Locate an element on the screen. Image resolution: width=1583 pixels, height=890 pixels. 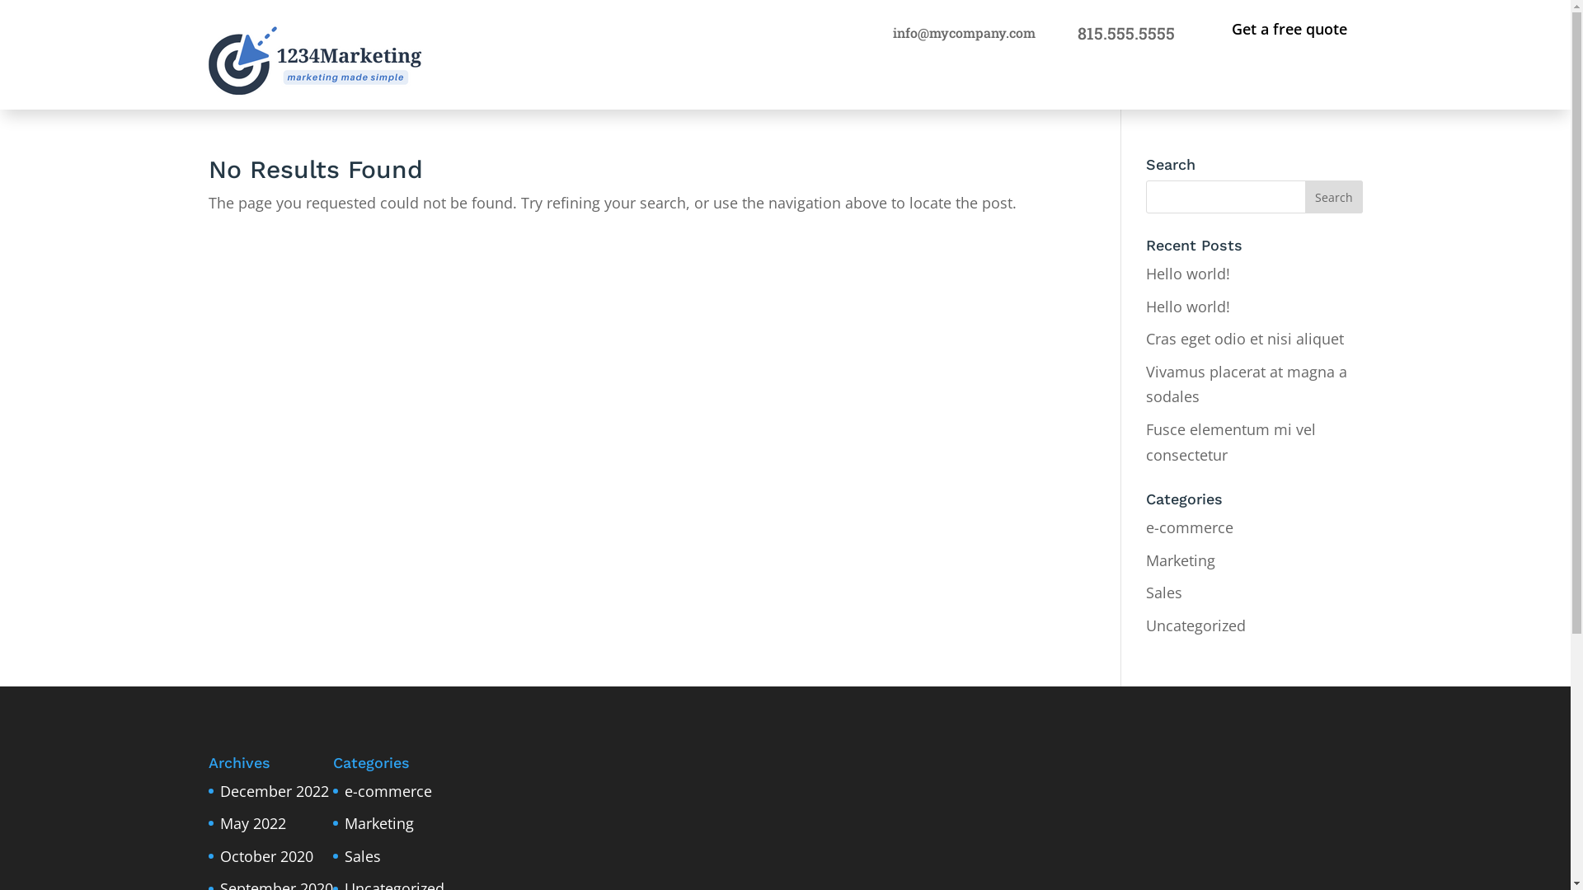
Vivamus placerat at magna a sodales is located at coordinates (1247, 384).